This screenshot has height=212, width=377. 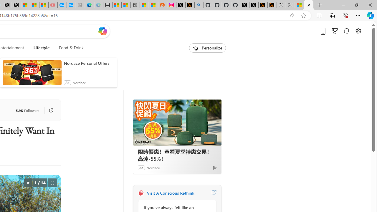 I want to click on anim-content, so click(x=32, y=75).